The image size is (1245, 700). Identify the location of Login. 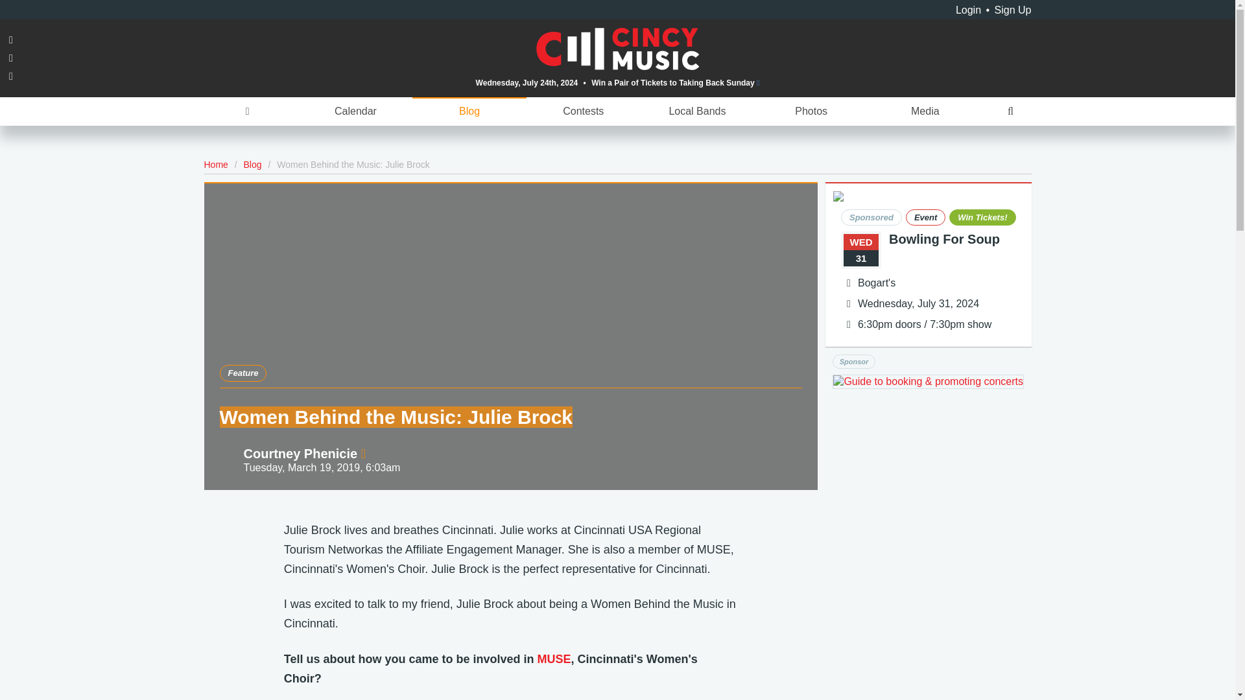
(968, 9).